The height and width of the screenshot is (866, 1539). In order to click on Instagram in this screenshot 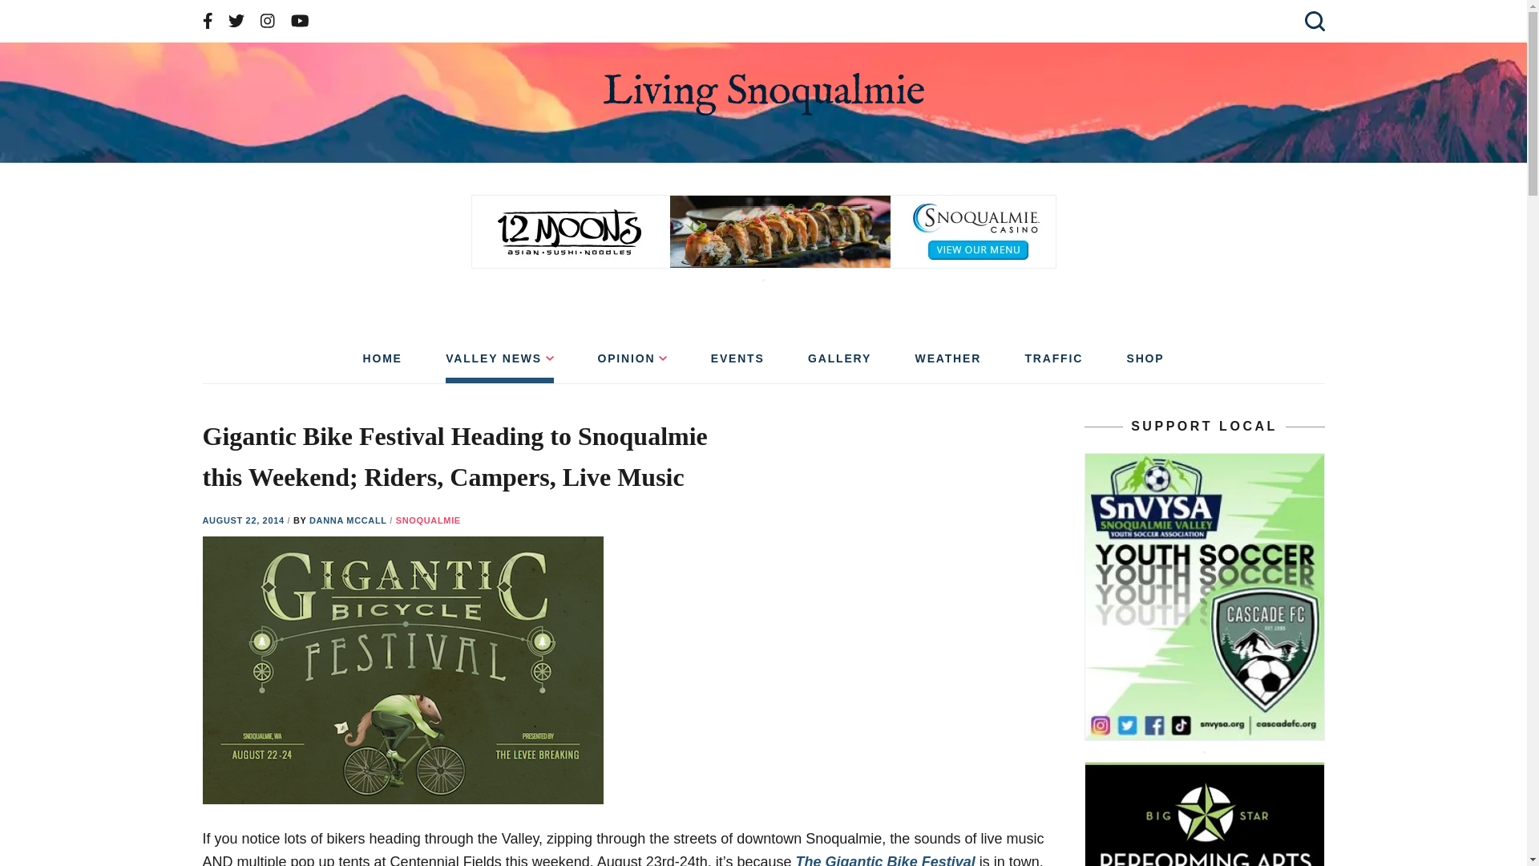, I will do `click(268, 21)`.